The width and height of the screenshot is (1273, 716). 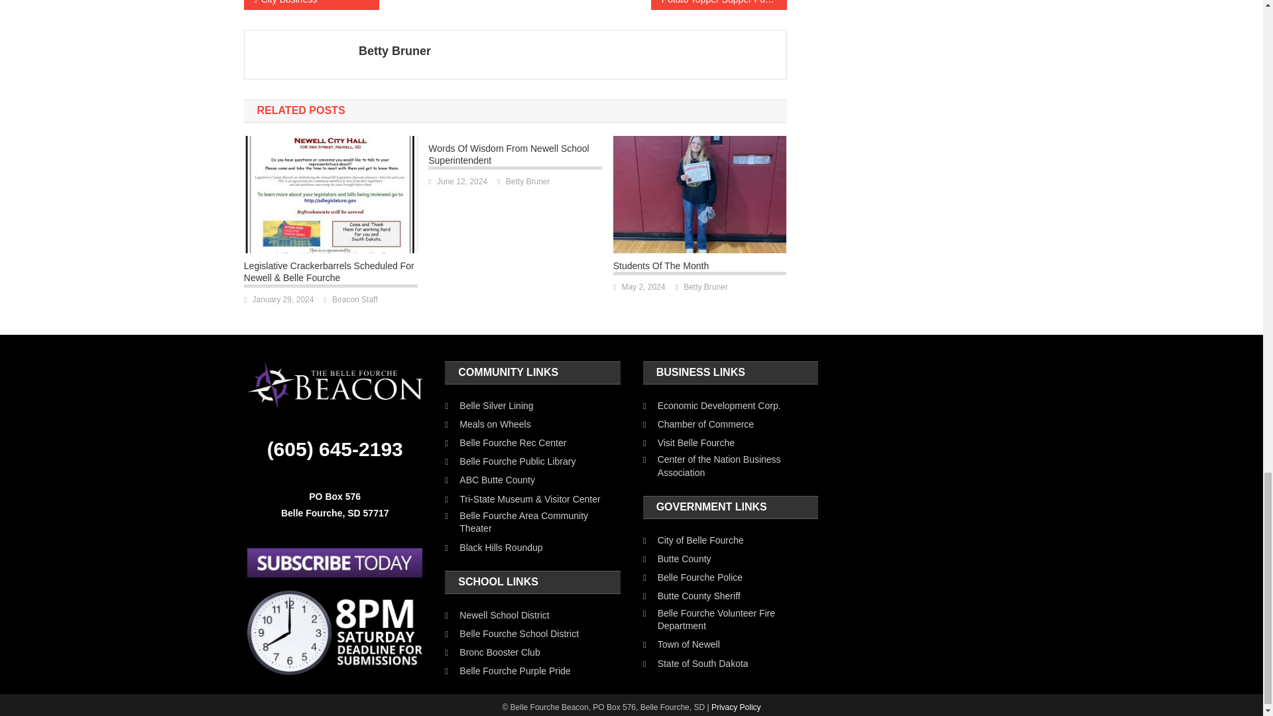 I want to click on Betty Bruner, so click(x=568, y=50).